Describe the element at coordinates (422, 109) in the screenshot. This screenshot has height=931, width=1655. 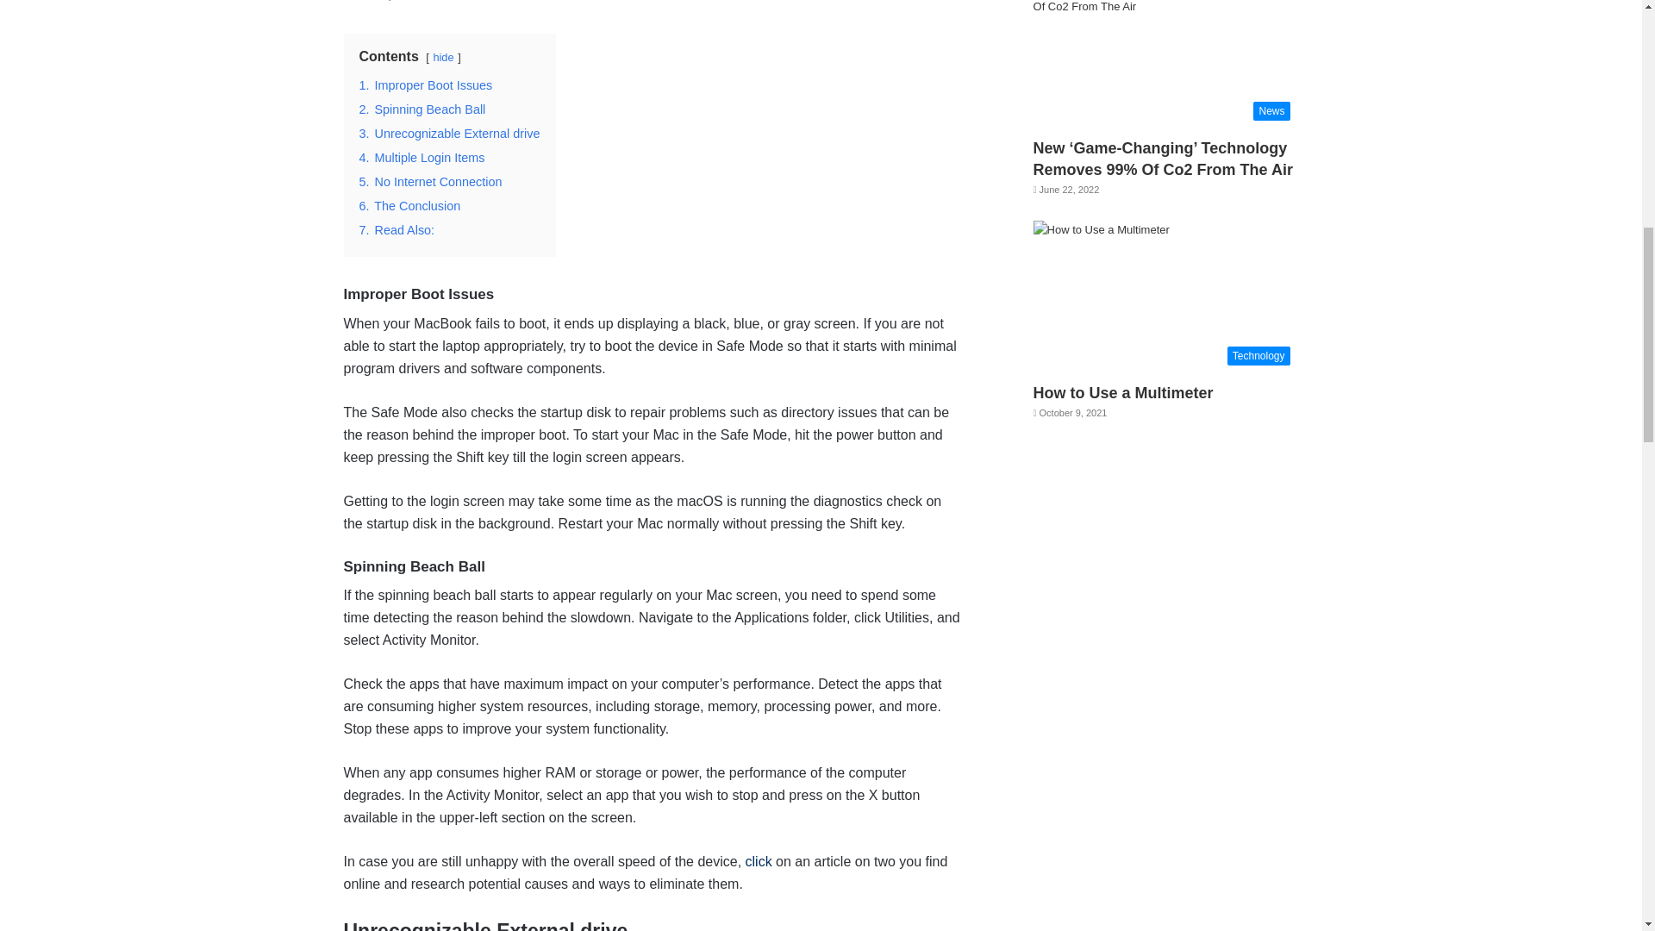
I see `2. Spinning Beach Ball` at that location.